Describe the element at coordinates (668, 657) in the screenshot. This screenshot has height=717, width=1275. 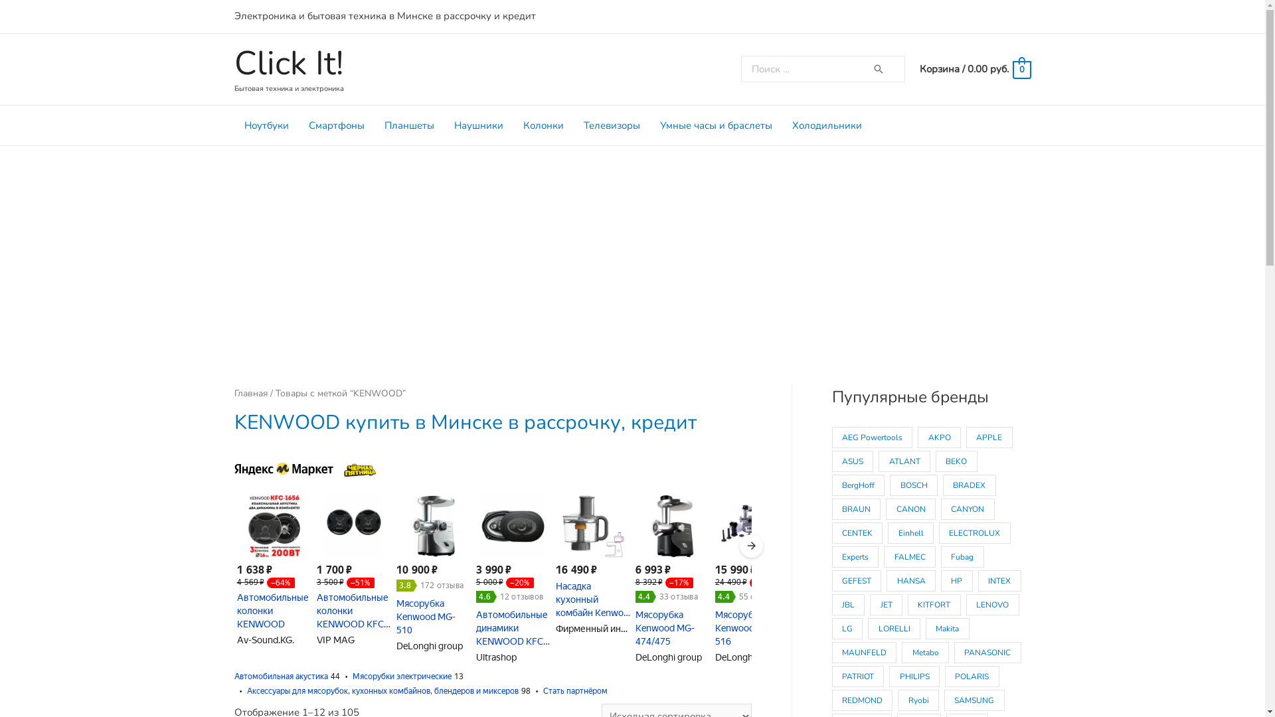
I see `DeLonghi group` at that location.